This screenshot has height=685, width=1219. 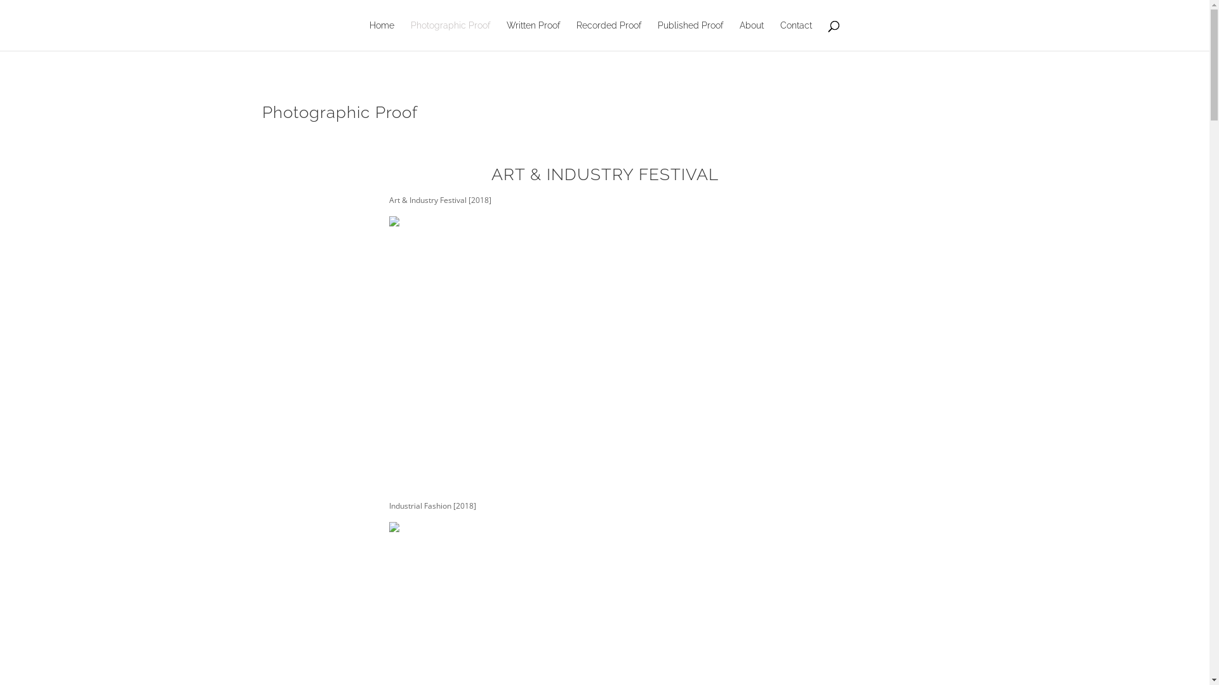 I want to click on Home, so click(x=382, y=36).